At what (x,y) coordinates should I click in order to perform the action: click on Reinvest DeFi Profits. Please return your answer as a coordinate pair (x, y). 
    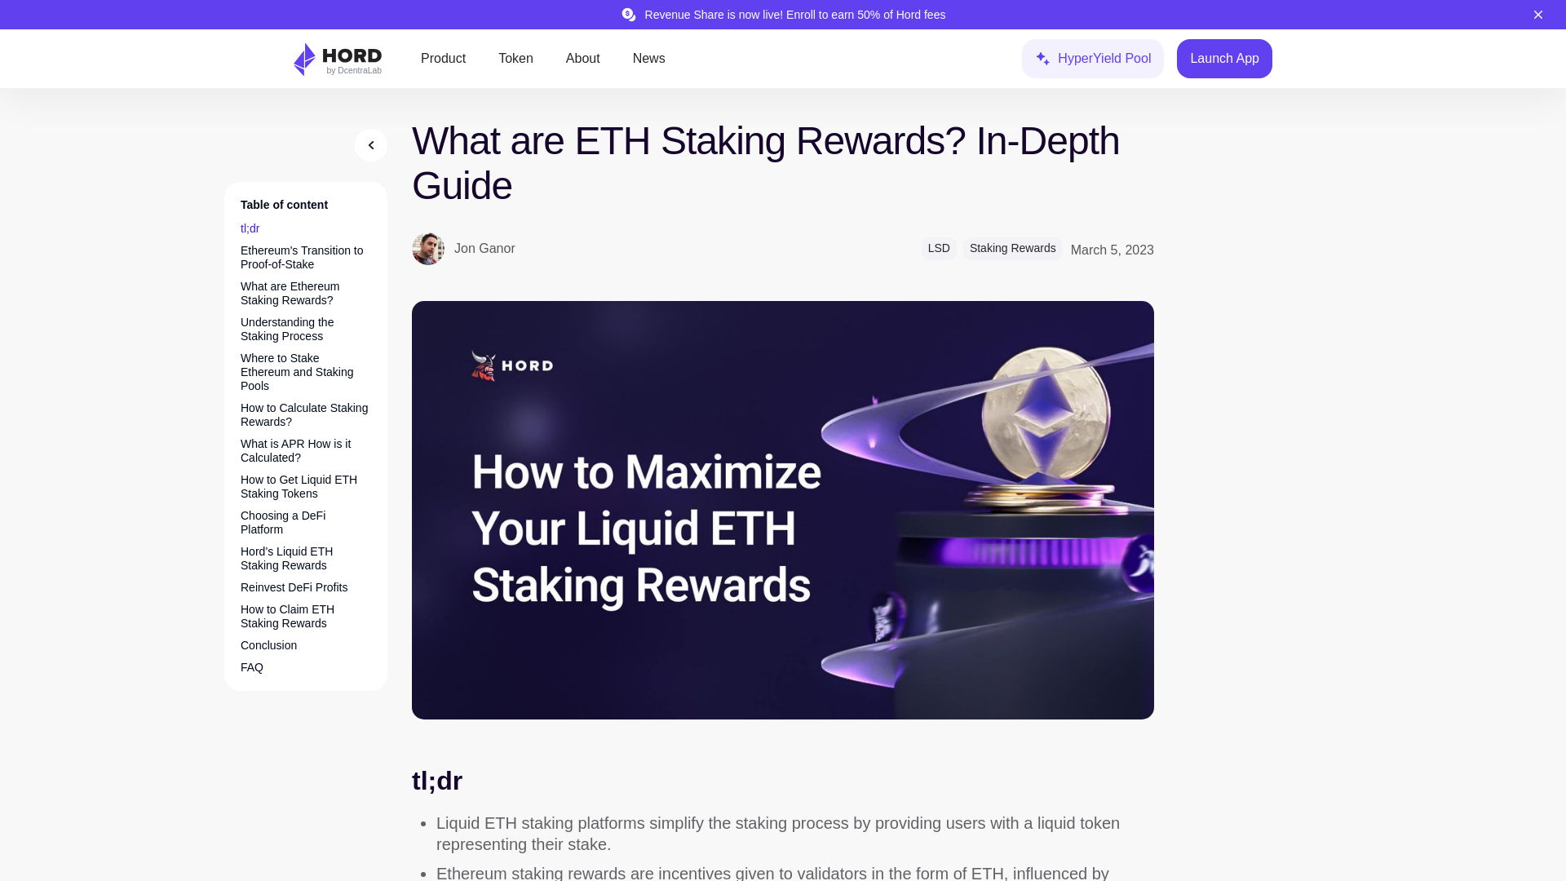
    Looking at the image, I should click on (294, 587).